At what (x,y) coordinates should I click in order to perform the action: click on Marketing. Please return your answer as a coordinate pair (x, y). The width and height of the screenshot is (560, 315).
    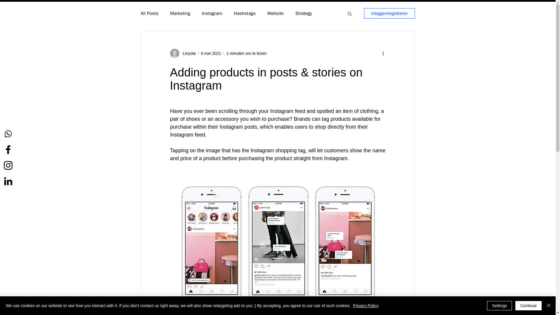
    Looking at the image, I should click on (180, 13).